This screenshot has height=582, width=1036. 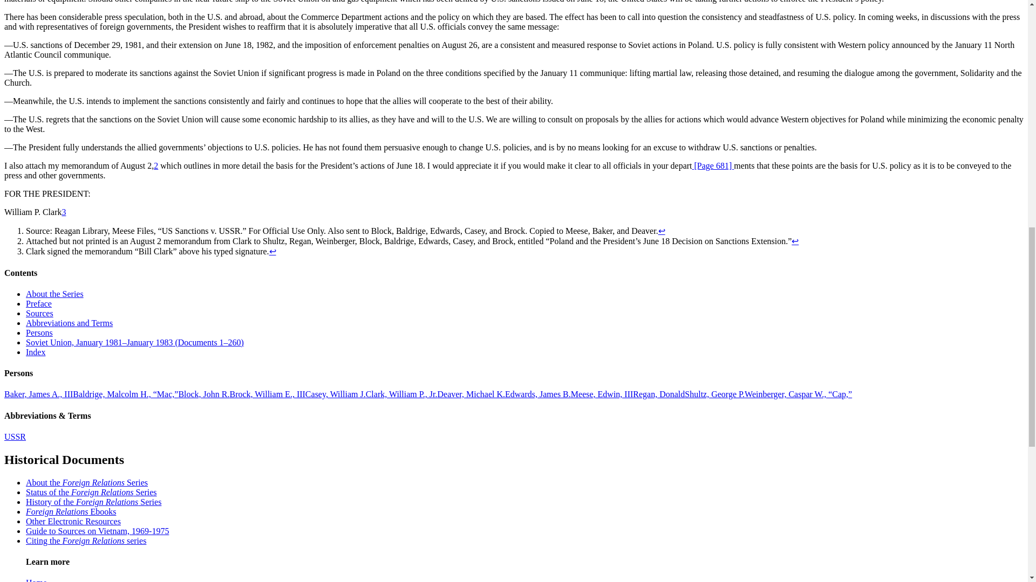 I want to click on Counselor to the President from January 1981, so click(x=602, y=393).